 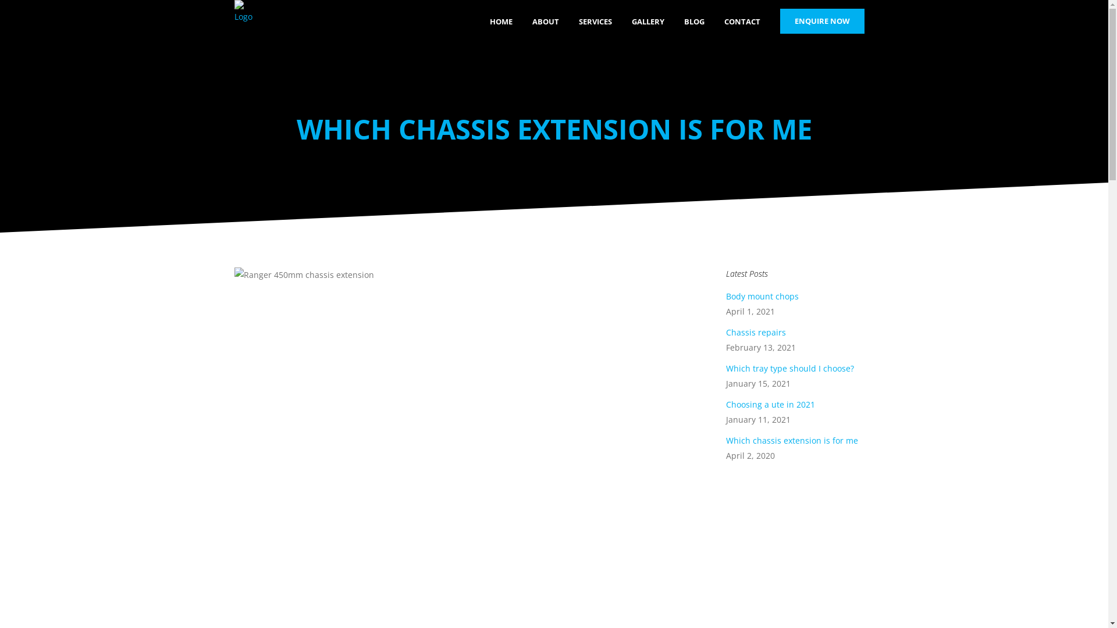 What do you see at coordinates (756, 333) in the screenshot?
I see `Chassis repairs` at bounding box center [756, 333].